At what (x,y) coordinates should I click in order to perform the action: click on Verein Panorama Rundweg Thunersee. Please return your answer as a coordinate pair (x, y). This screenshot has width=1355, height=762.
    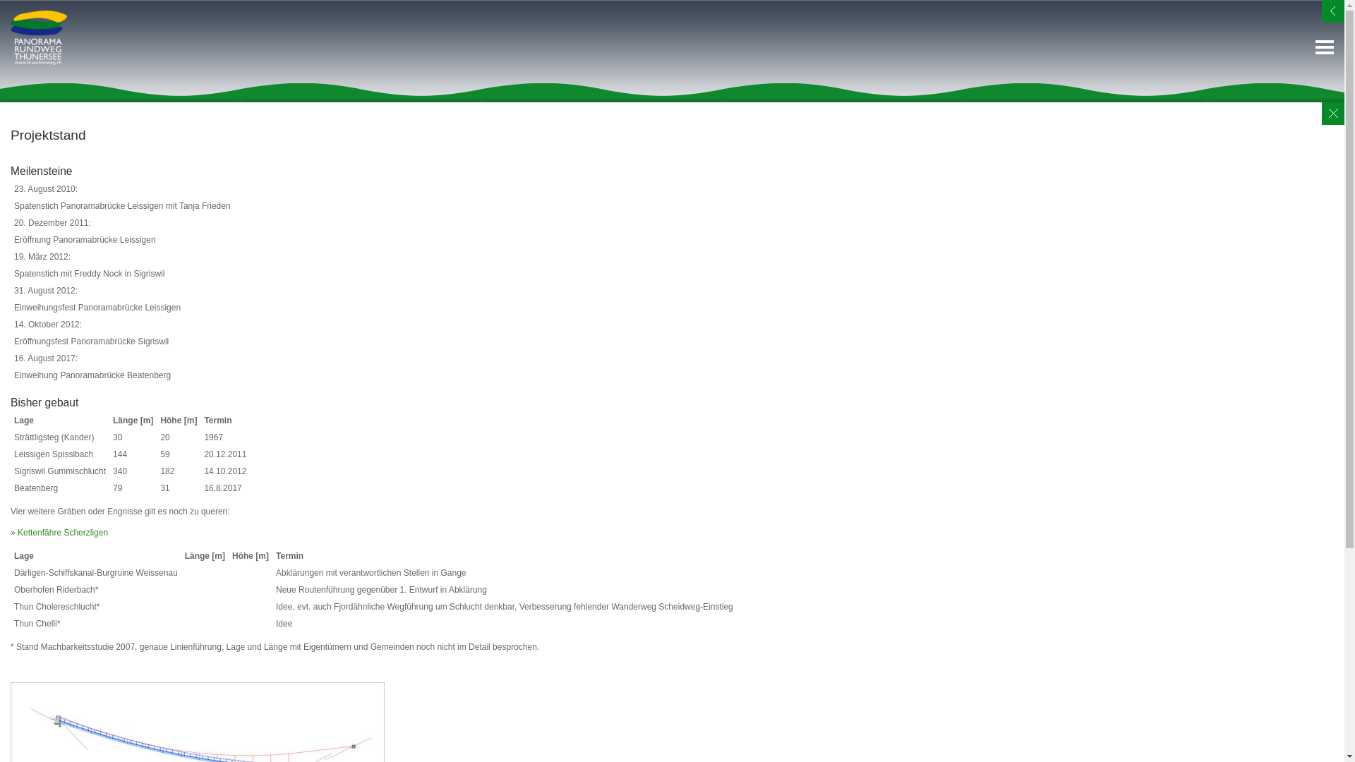
    Looking at the image, I should click on (39, 38).